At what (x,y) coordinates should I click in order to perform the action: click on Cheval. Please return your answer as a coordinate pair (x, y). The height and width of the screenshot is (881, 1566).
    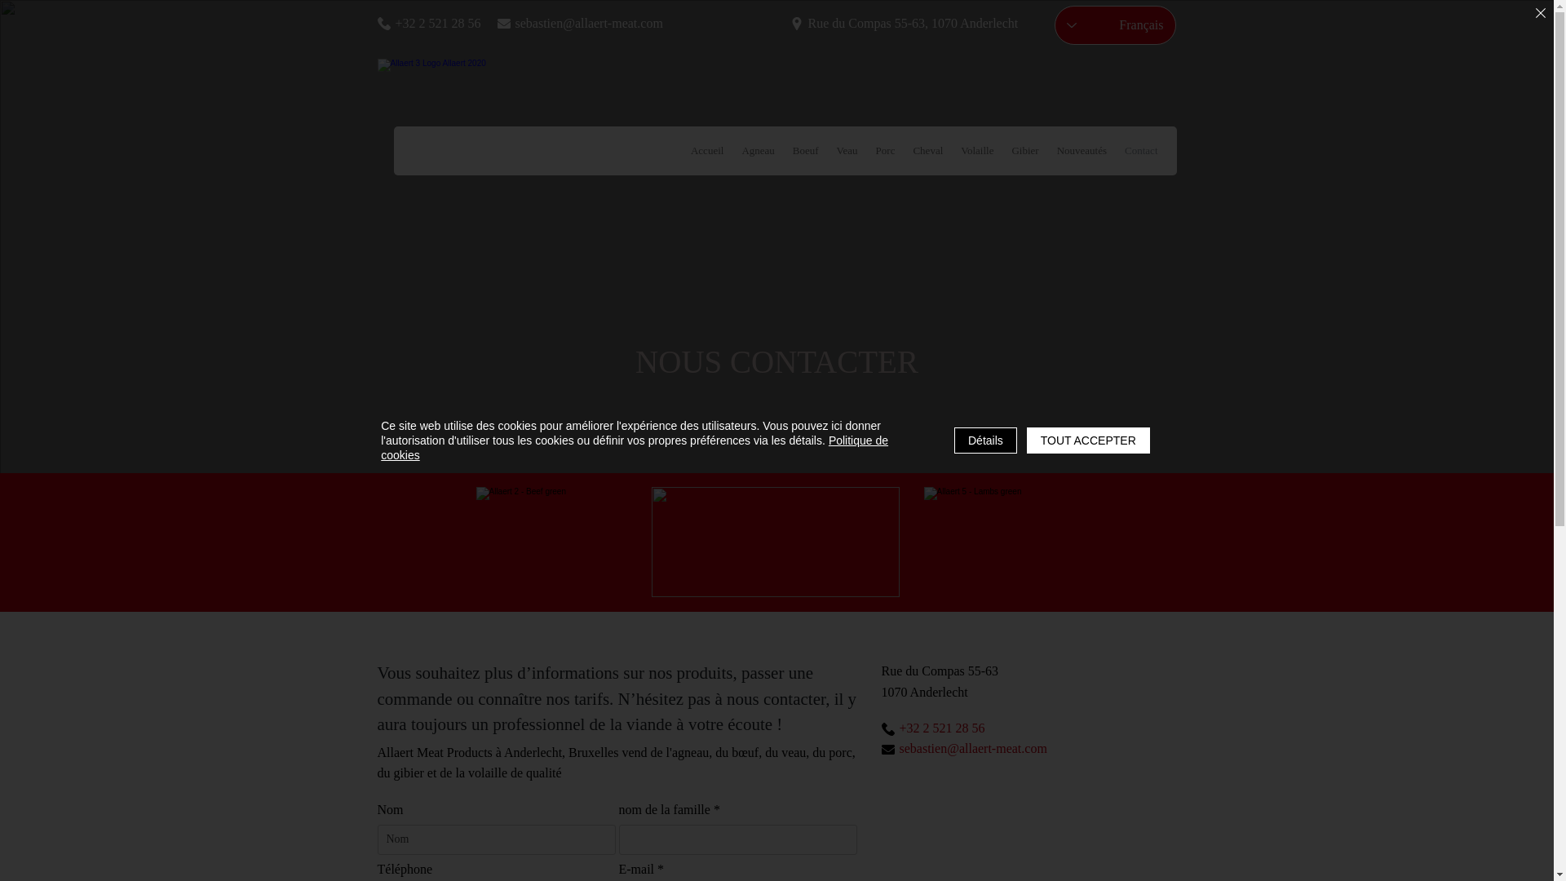
    Looking at the image, I should click on (928, 151).